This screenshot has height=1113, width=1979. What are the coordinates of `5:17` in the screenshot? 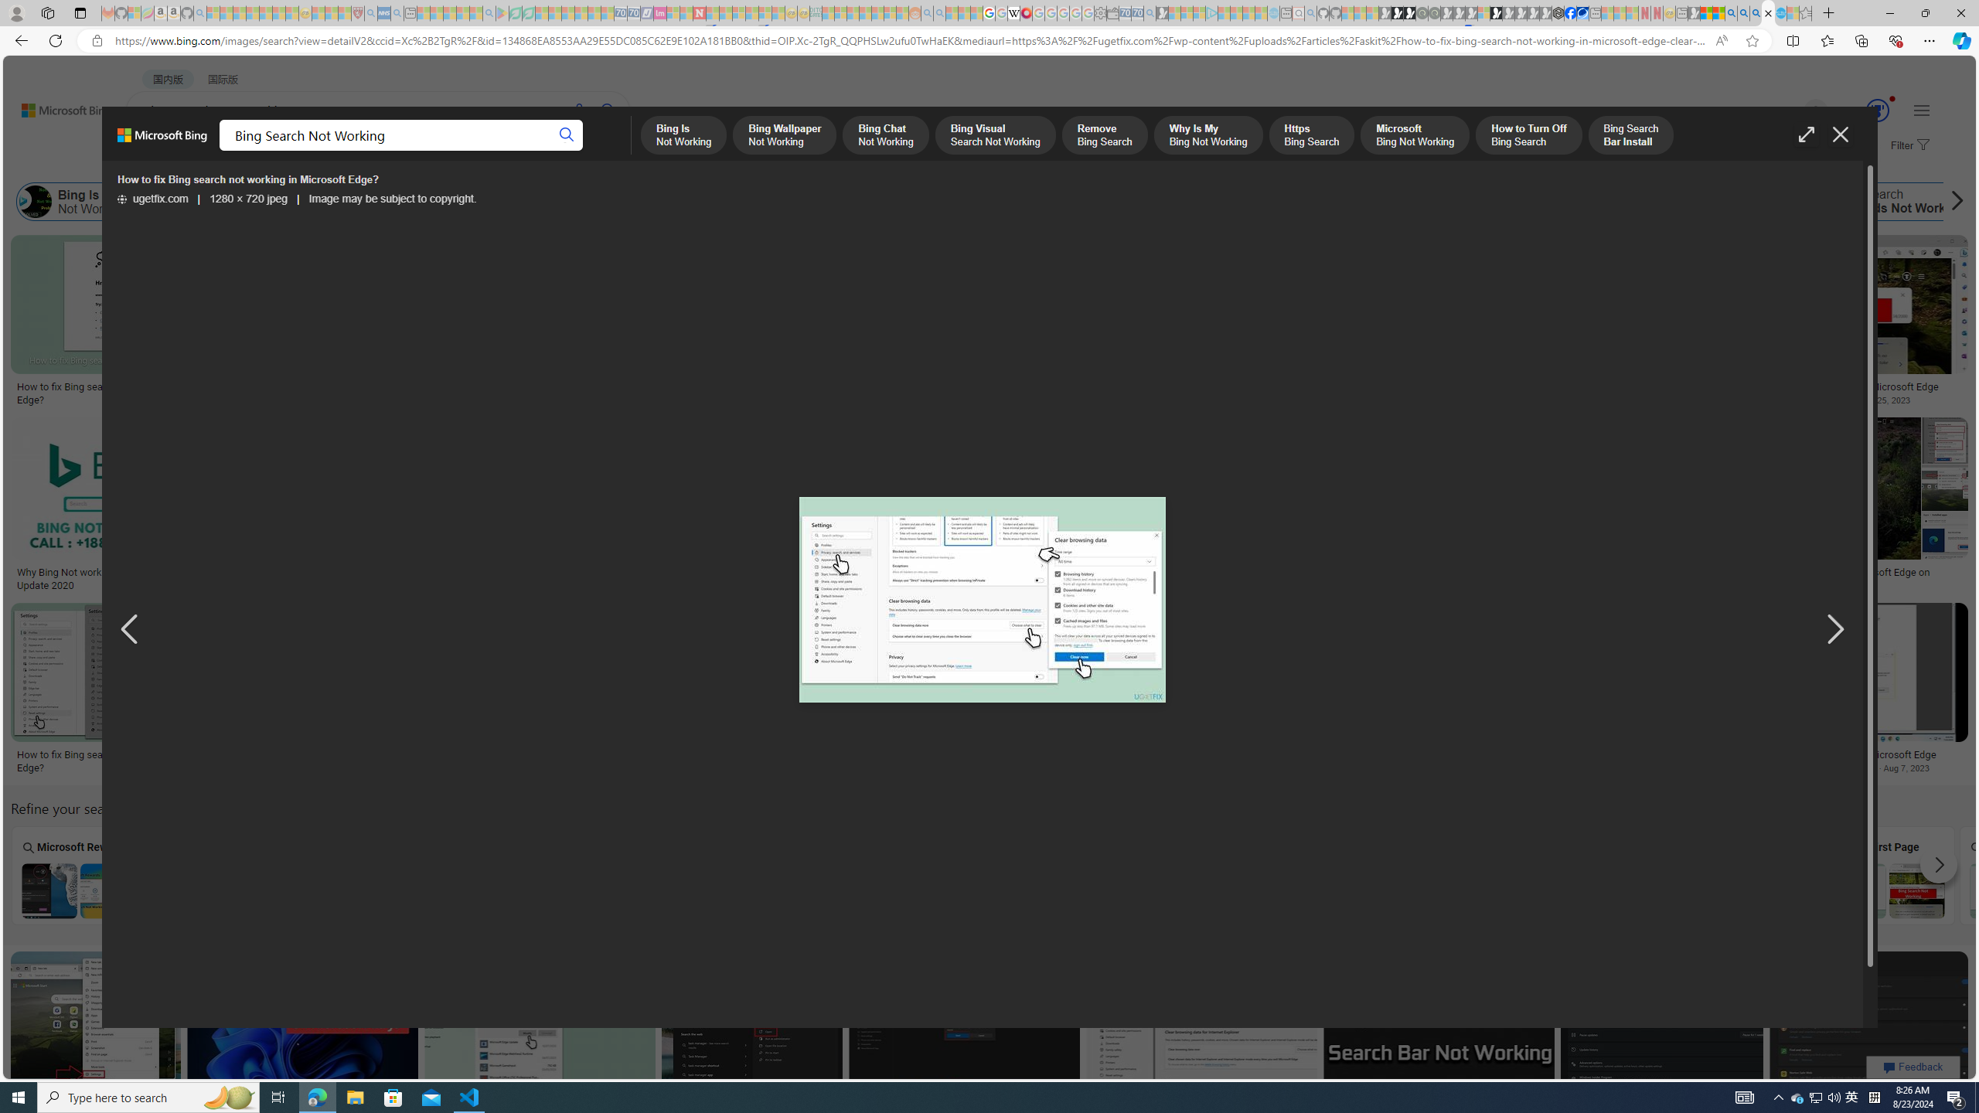 It's located at (1348, 965).